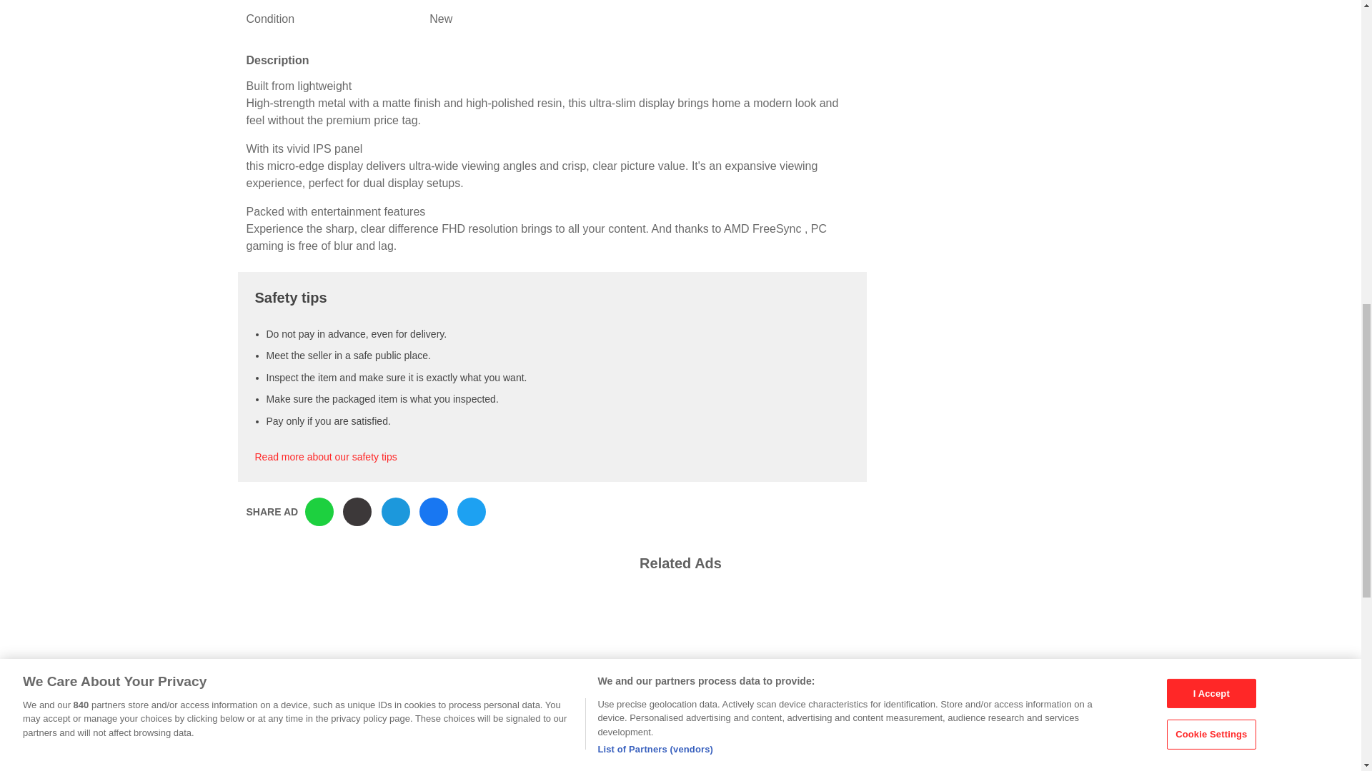  What do you see at coordinates (434, 511) in the screenshot?
I see `Share via Facebook` at bounding box center [434, 511].